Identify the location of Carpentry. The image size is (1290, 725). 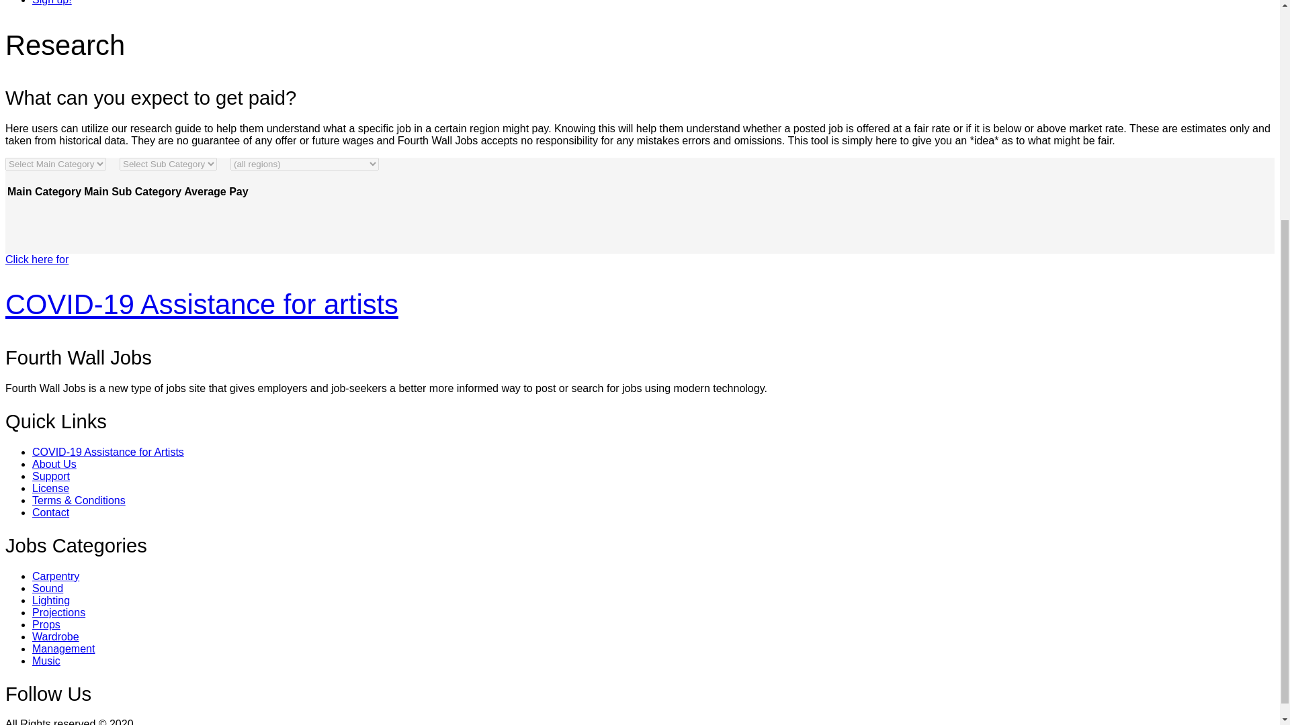
(55, 576).